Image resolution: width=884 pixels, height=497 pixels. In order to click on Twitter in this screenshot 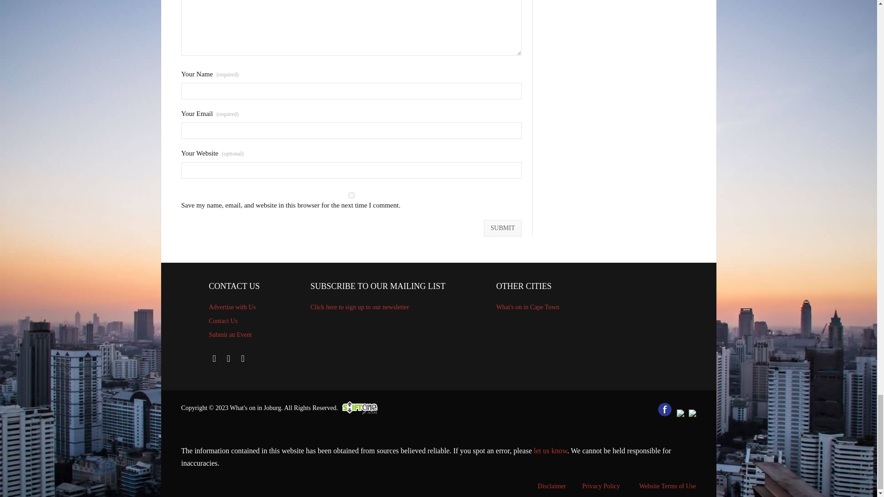, I will do `click(228, 358)`.